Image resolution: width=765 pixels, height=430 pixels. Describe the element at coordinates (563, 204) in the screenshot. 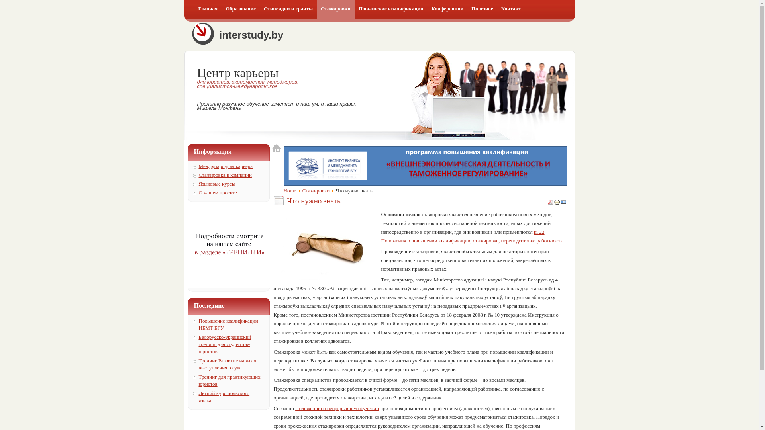

I see `E-mail` at that location.